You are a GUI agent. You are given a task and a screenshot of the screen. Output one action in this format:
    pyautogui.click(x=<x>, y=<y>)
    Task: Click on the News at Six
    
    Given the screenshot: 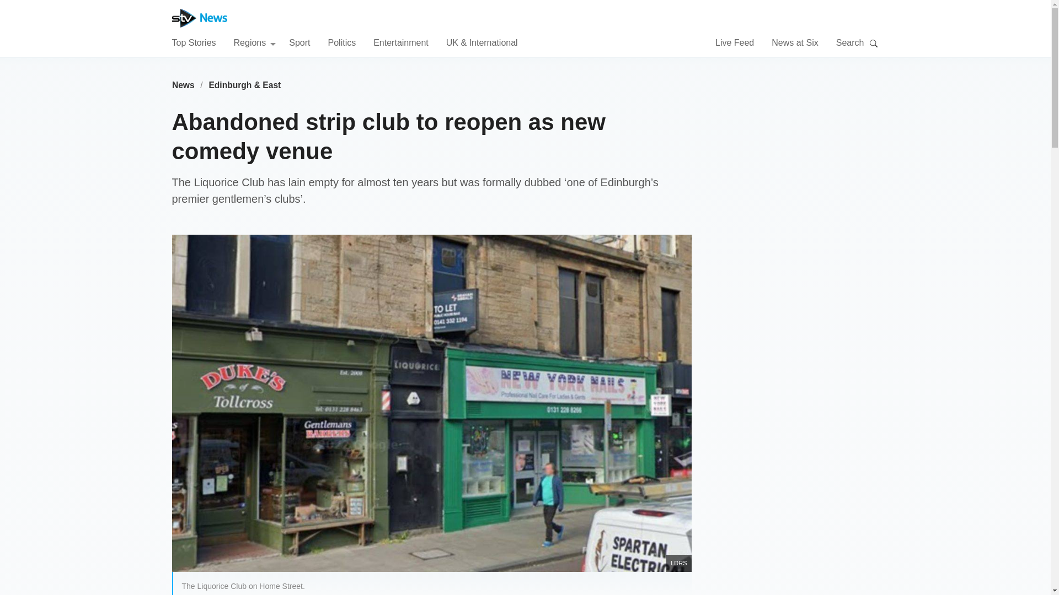 What is the action you would take?
    pyautogui.click(x=794, y=42)
    